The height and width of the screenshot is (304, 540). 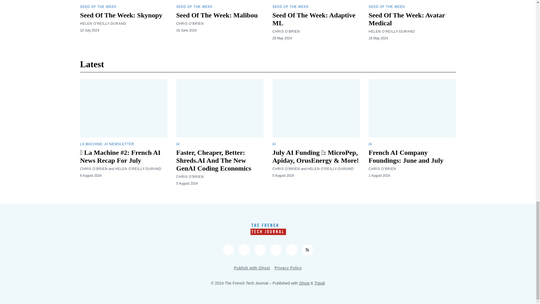 What do you see at coordinates (121, 15) in the screenshot?
I see `Seed Of The Week: Skynopy` at bounding box center [121, 15].